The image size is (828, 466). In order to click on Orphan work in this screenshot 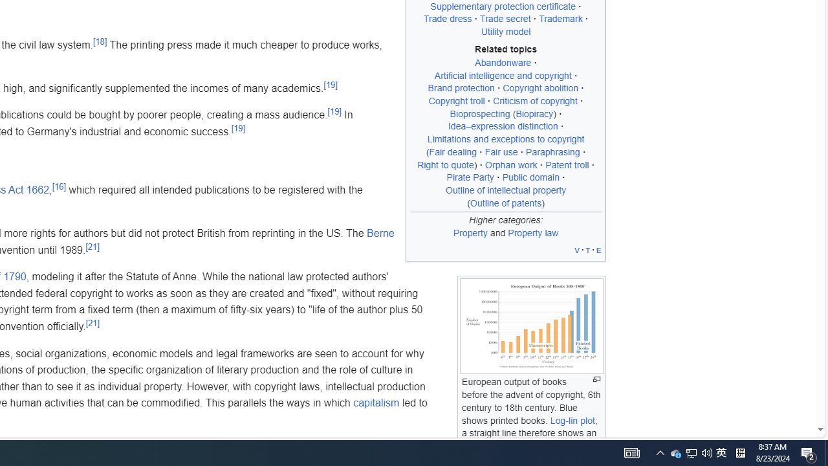, I will do `click(511, 164)`.